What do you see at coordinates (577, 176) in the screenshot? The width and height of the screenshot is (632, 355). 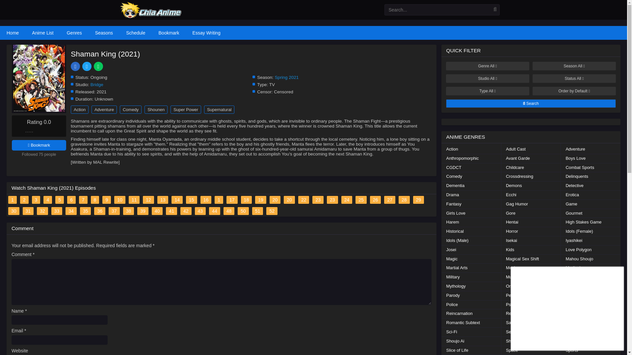 I see `View all series in Delinquents` at bounding box center [577, 176].